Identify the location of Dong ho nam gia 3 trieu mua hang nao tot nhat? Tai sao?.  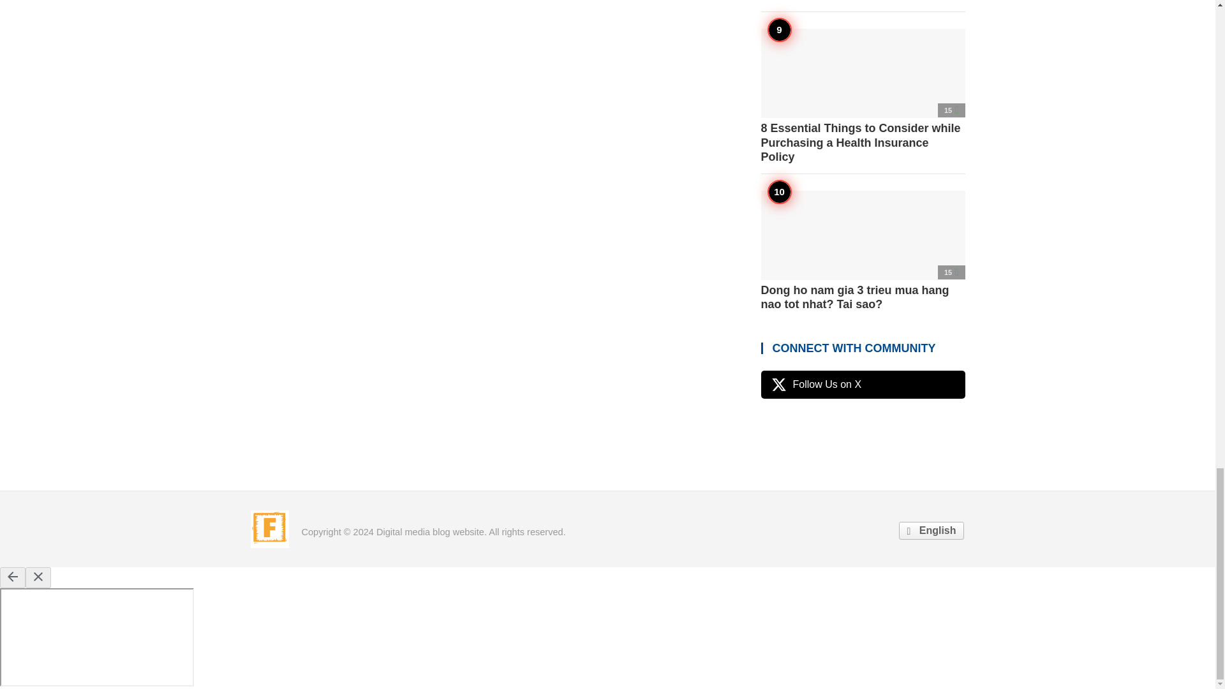
(863, 251).